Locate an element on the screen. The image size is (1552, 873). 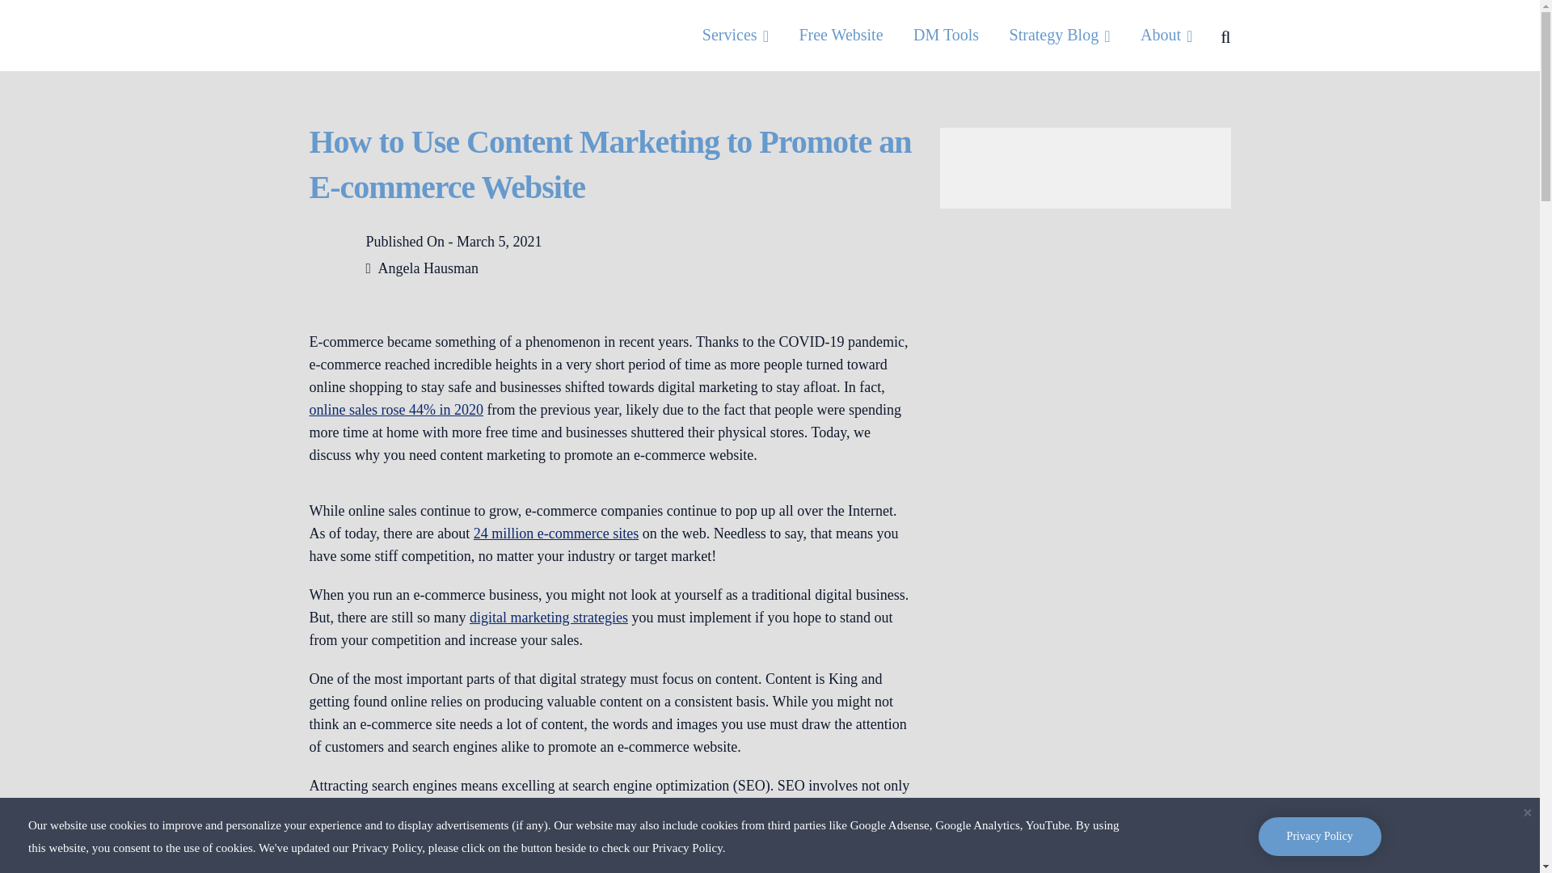
Services is located at coordinates (736, 36).